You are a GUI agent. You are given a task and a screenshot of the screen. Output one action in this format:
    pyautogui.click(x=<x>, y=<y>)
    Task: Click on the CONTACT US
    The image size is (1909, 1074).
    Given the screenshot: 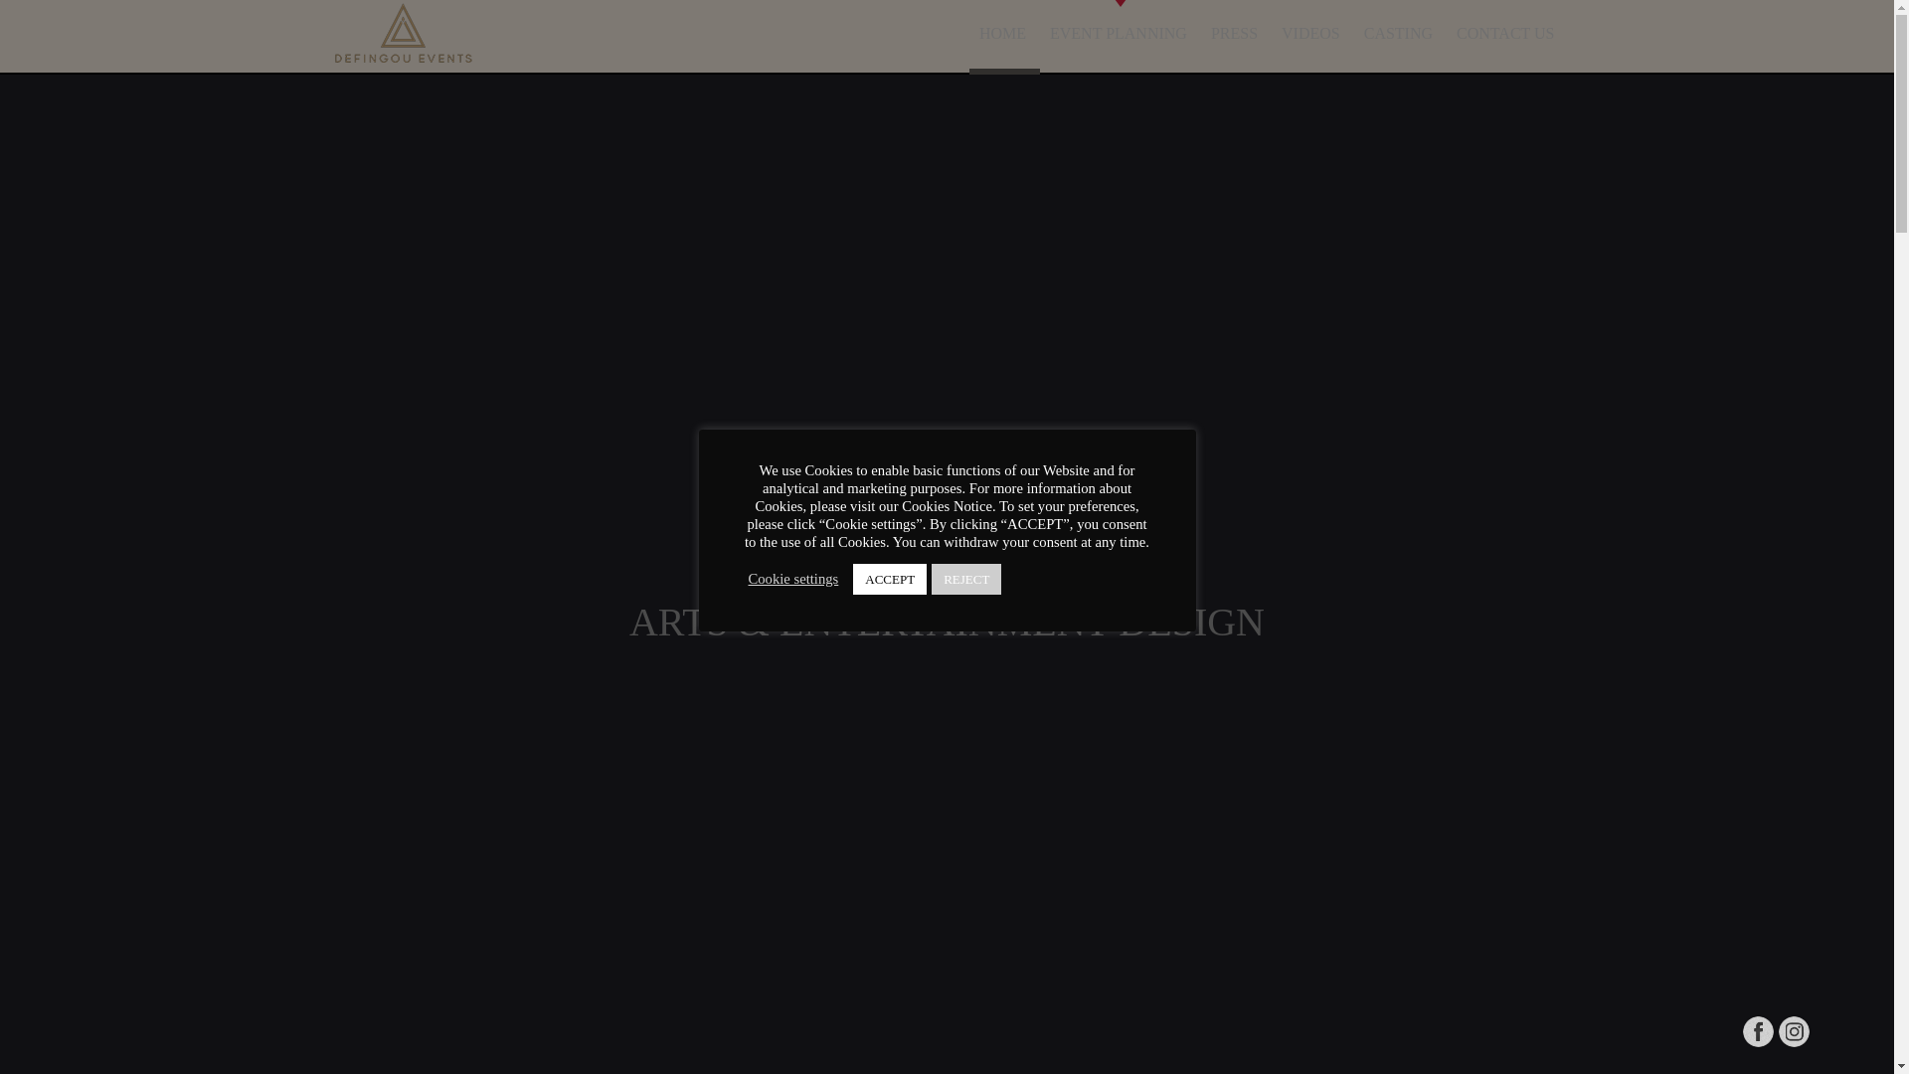 What is the action you would take?
    pyautogui.click(x=1507, y=34)
    